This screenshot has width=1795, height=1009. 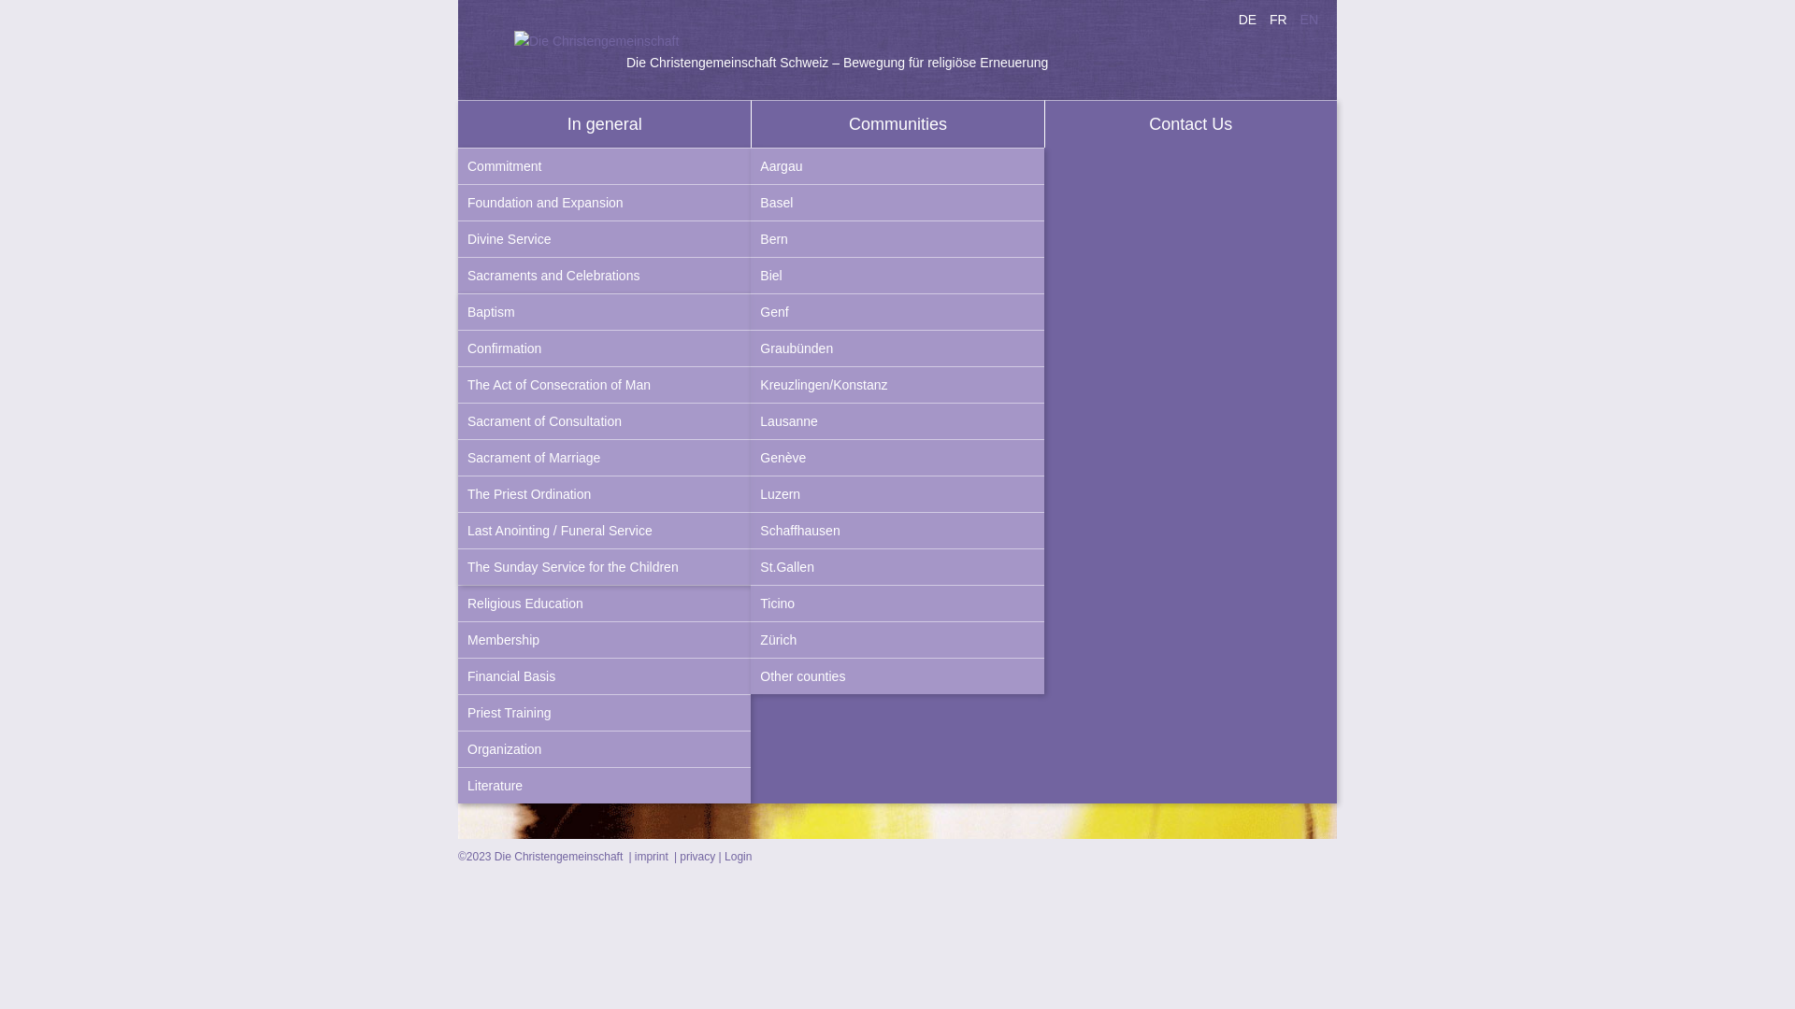 What do you see at coordinates (897, 239) in the screenshot?
I see `Bern` at bounding box center [897, 239].